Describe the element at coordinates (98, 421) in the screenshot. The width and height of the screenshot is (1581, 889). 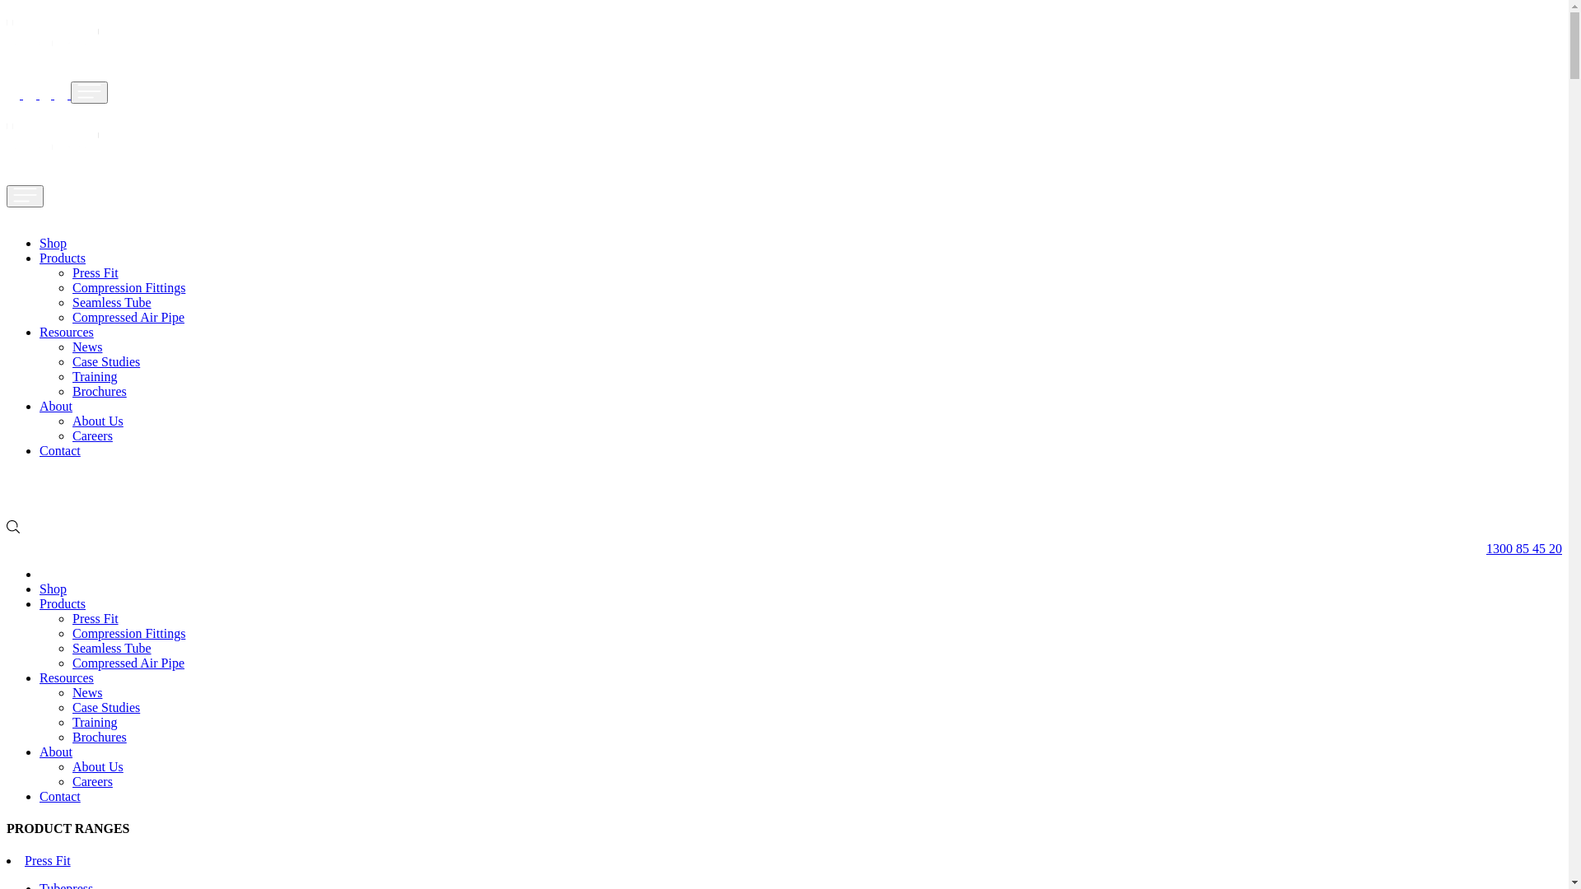
I see `About Us` at that location.